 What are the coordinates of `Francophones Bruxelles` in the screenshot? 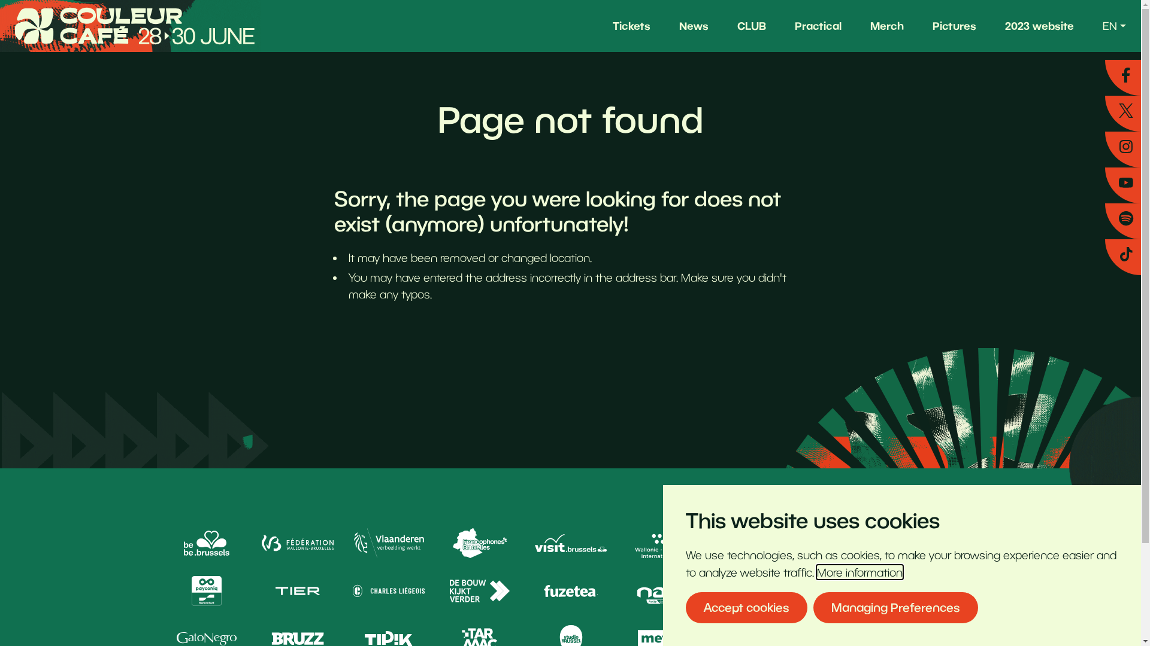 It's located at (479, 543).